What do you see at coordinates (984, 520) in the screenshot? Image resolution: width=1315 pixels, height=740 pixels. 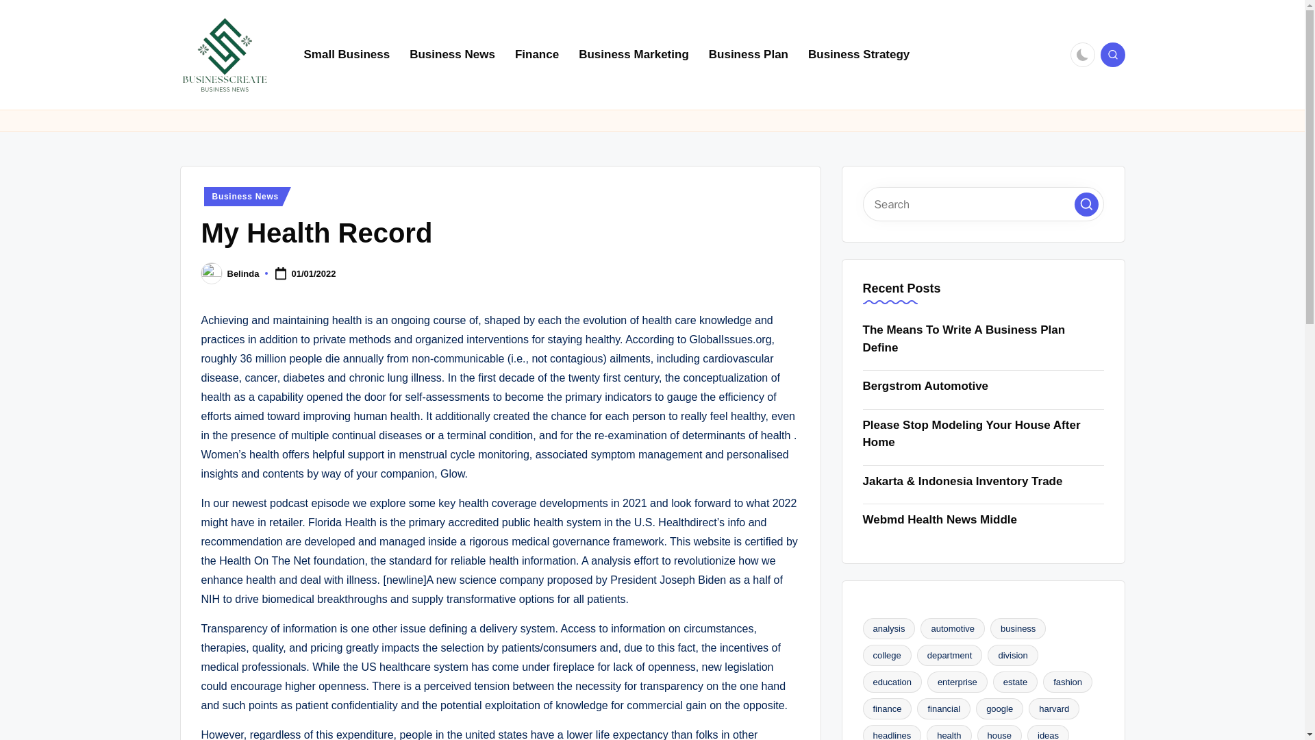 I see `Webmd Health News Middle` at bounding box center [984, 520].